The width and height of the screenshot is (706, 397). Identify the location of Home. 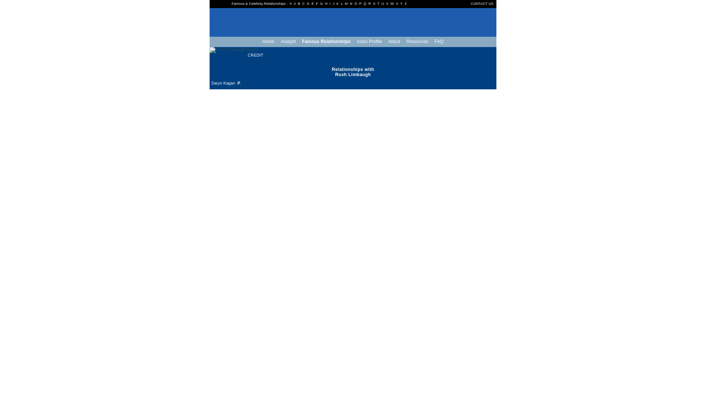
(268, 41).